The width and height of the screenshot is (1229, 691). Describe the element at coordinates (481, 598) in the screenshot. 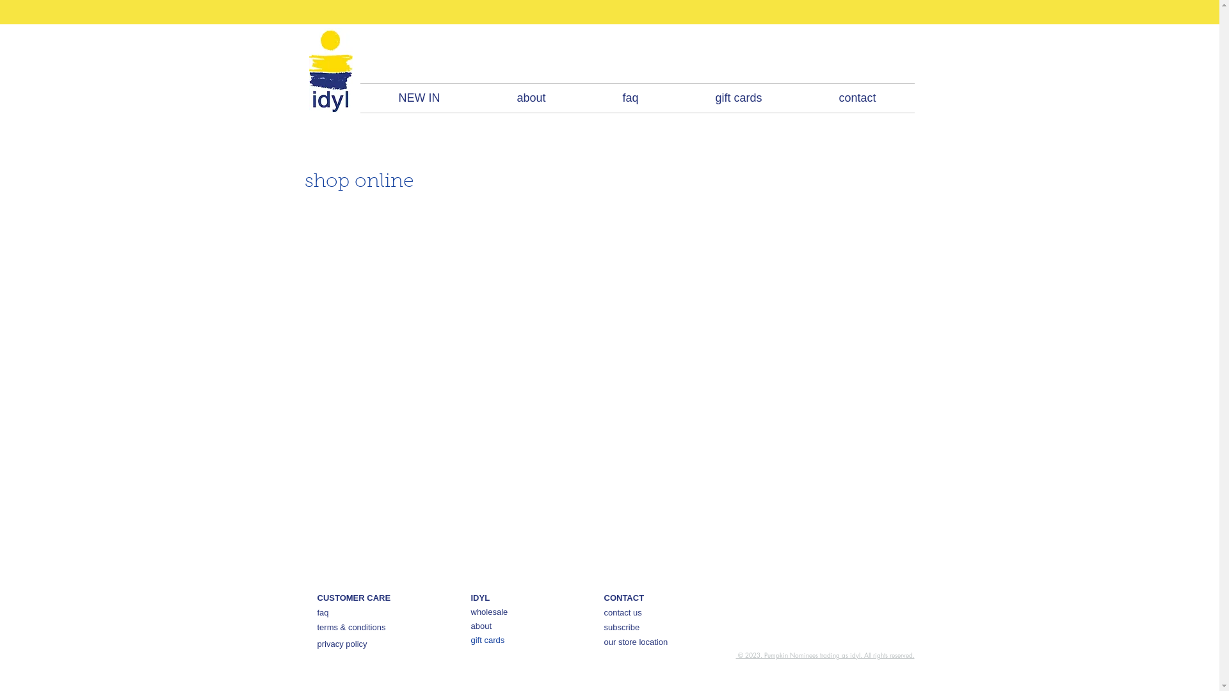

I see `IDYL` at that location.